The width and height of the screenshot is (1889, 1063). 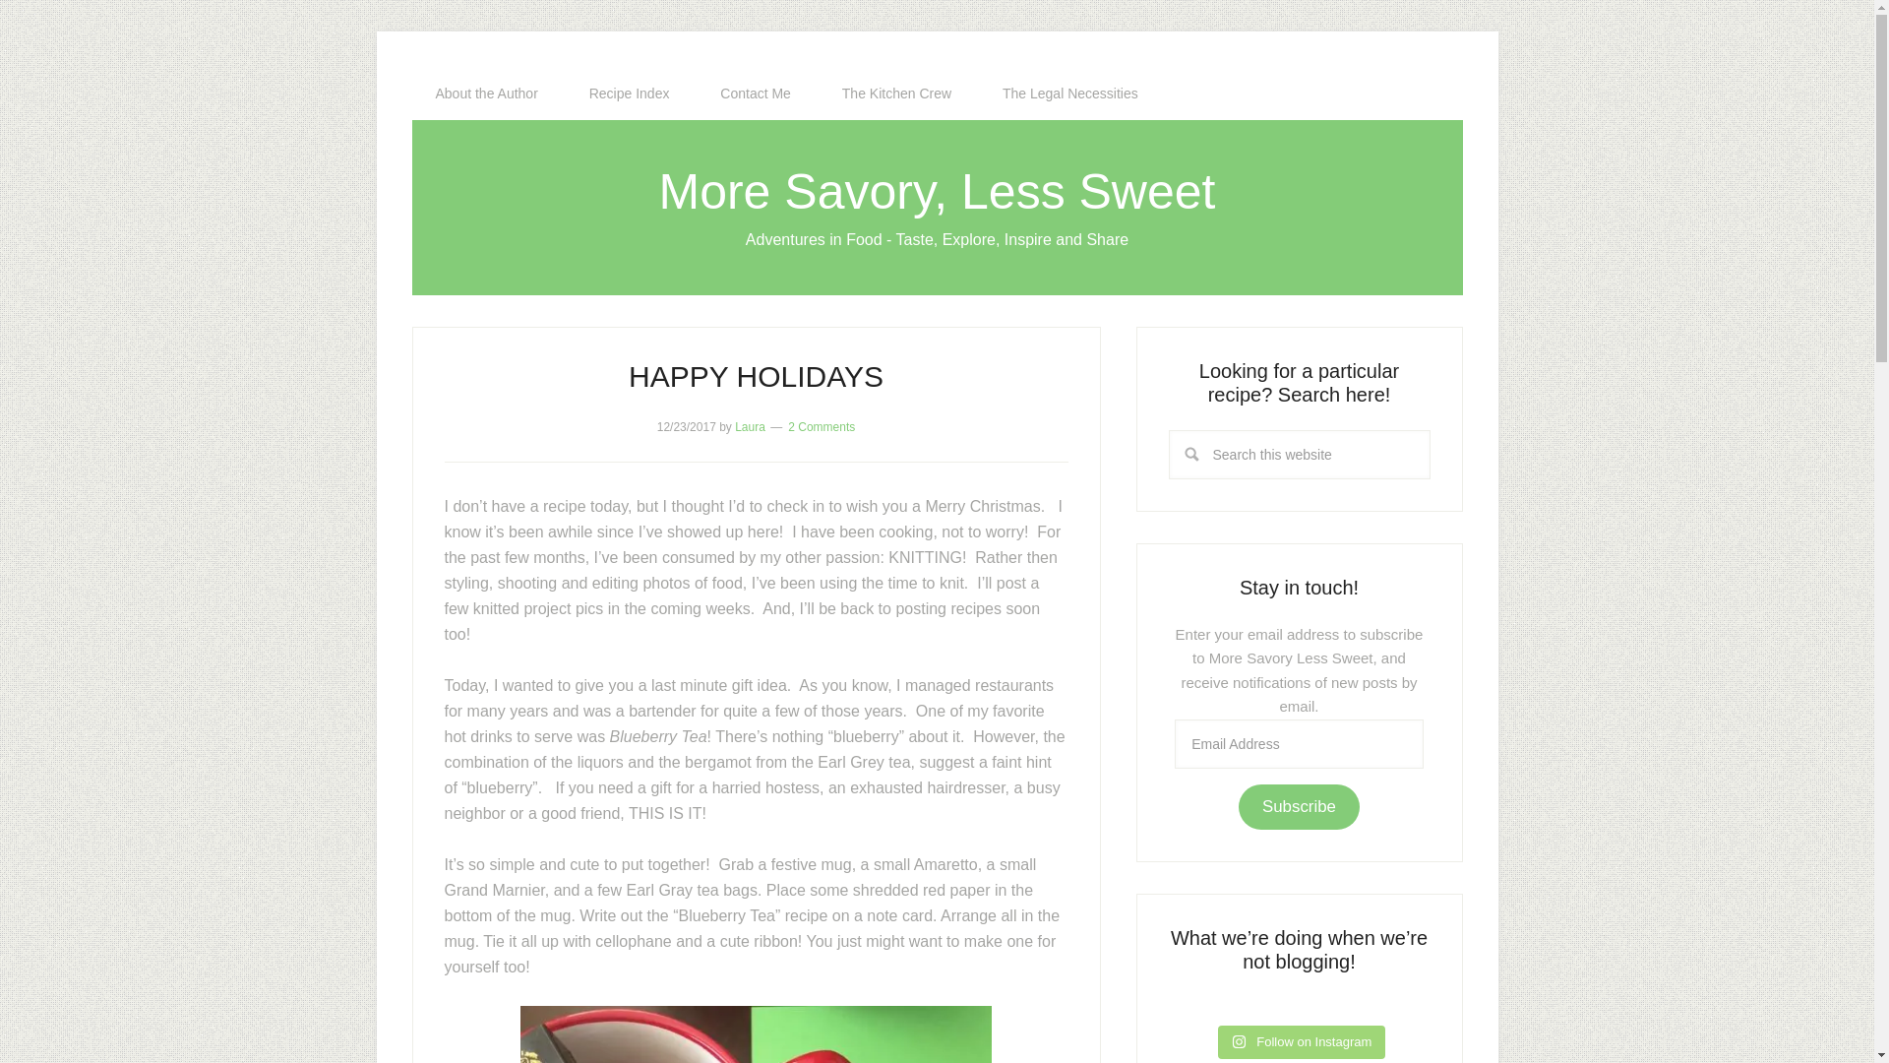 What do you see at coordinates (750, 426) in the screenshot?
I see `Laura` at bounding box center [750, 426].